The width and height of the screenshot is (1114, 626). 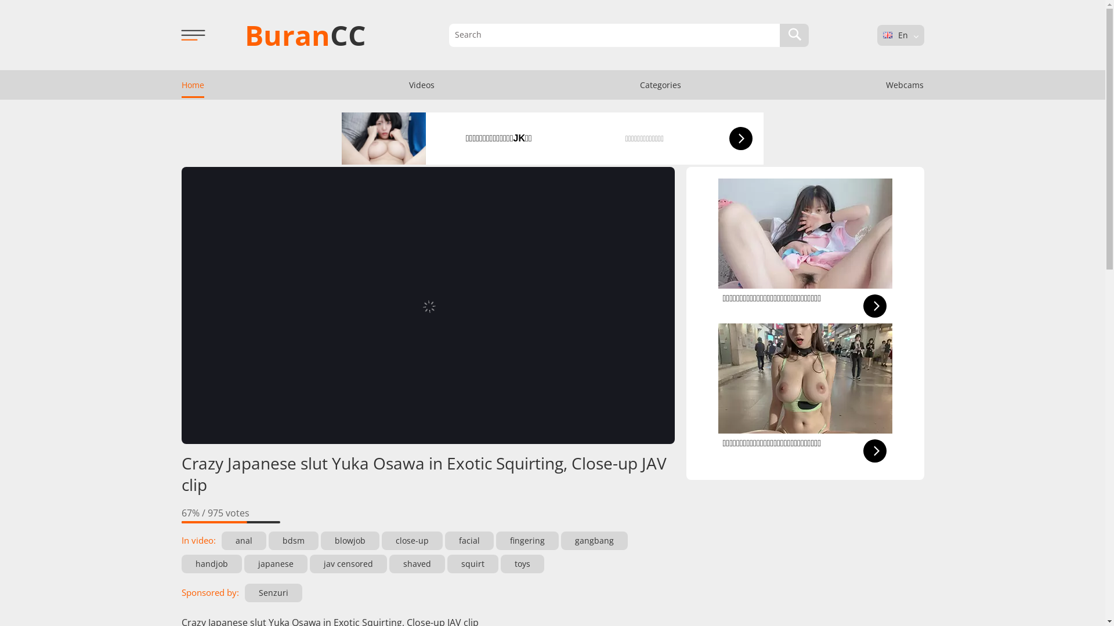 I want to click on toys, so click(x=522, y=564).